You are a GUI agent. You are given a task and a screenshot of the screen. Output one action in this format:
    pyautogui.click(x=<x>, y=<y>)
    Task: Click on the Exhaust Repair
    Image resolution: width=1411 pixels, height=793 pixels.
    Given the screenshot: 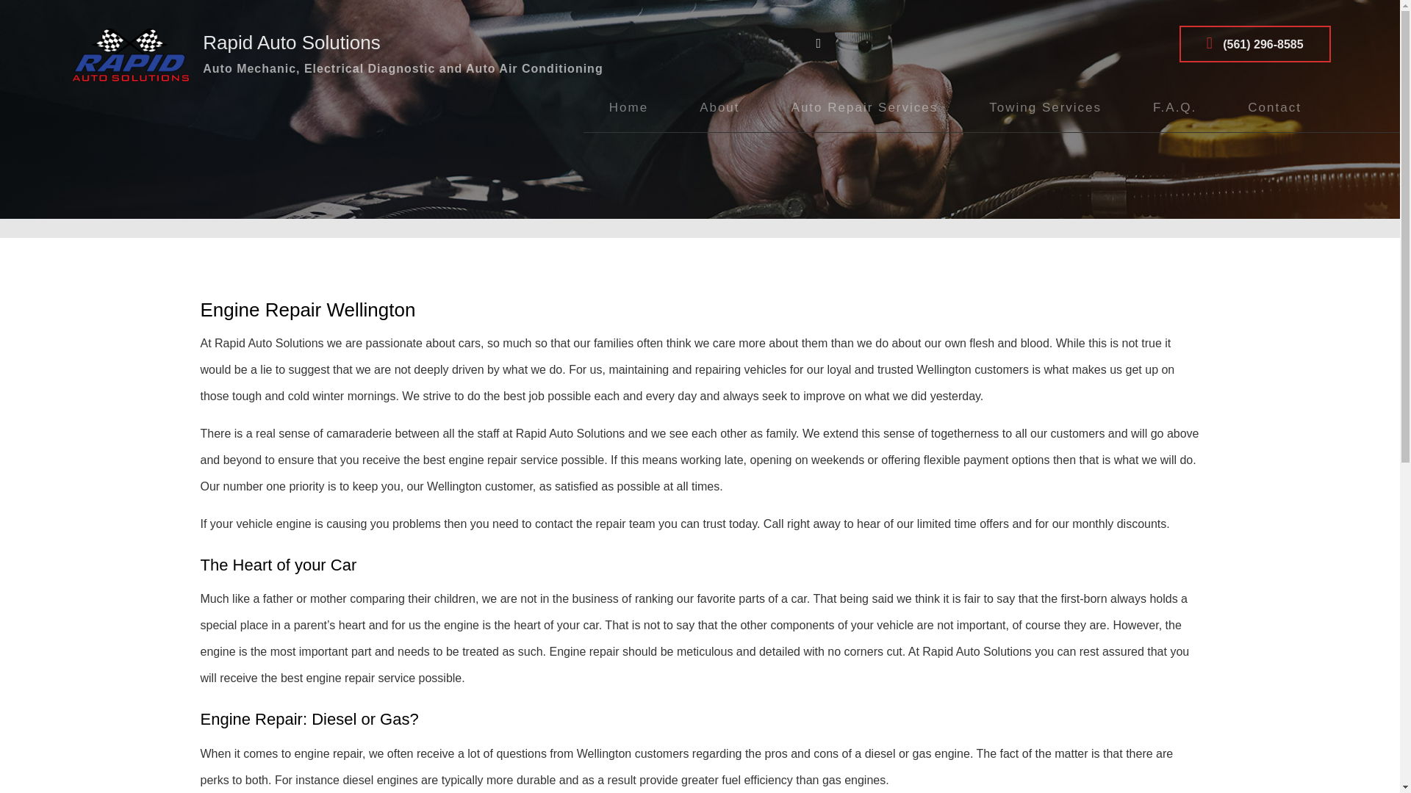 What is the action you would take?
    pyautogui.click(x=864, y=297)
    